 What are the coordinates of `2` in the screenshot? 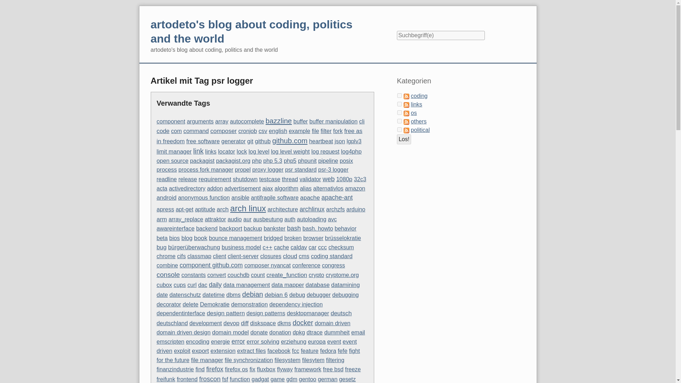 It's located at (399, 113).